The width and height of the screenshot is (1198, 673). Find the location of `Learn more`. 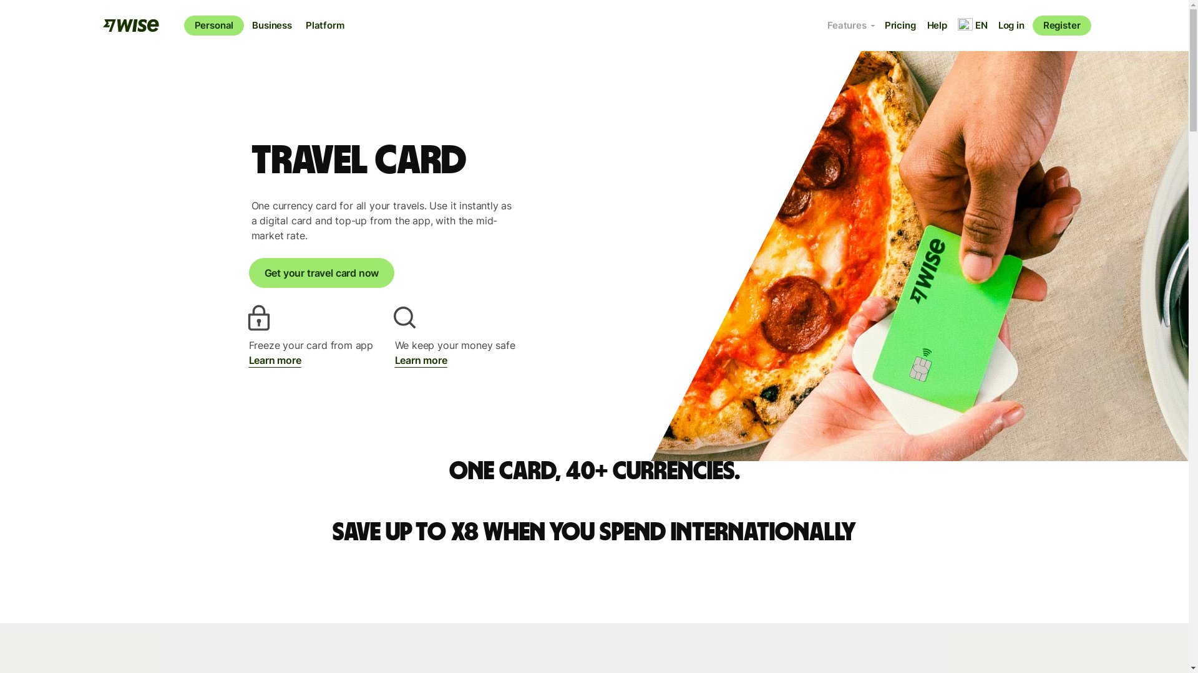

Learn more is located at coordinates (421, 360).